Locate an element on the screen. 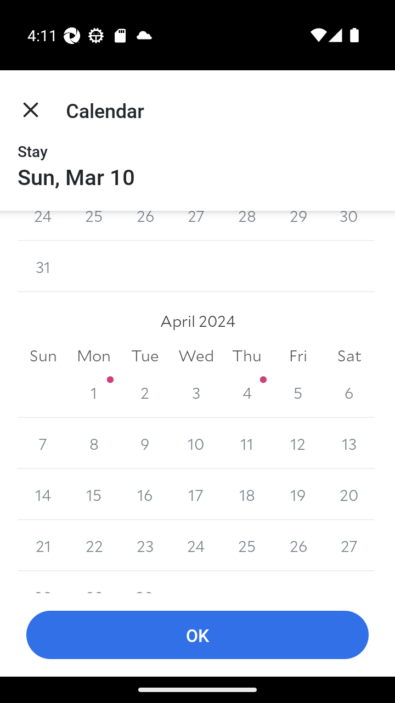  25 25 April 2024 is located at coordinates (247, 545).